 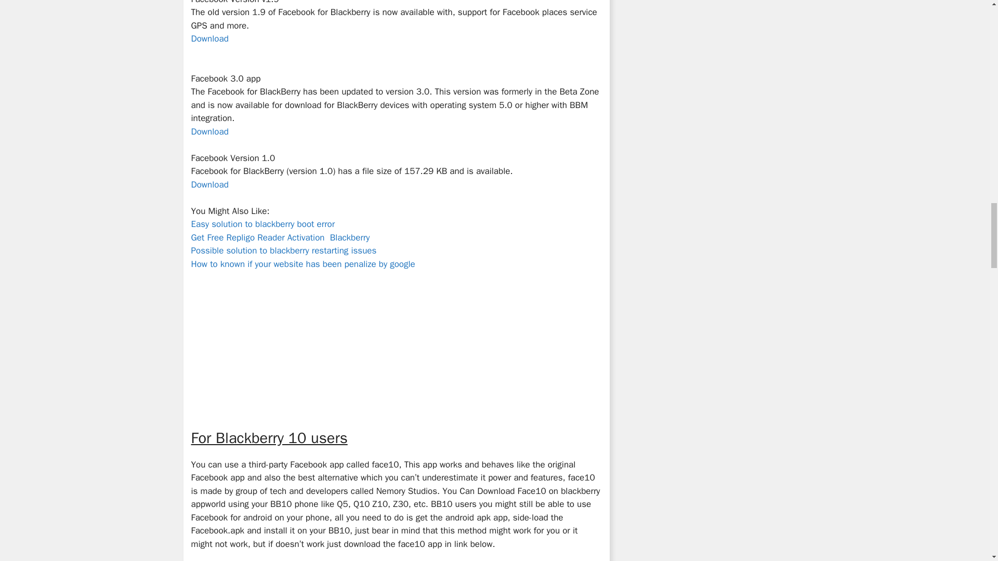 I want to click on Easy solution to blackberry boot error, so click(x=263, y=224).